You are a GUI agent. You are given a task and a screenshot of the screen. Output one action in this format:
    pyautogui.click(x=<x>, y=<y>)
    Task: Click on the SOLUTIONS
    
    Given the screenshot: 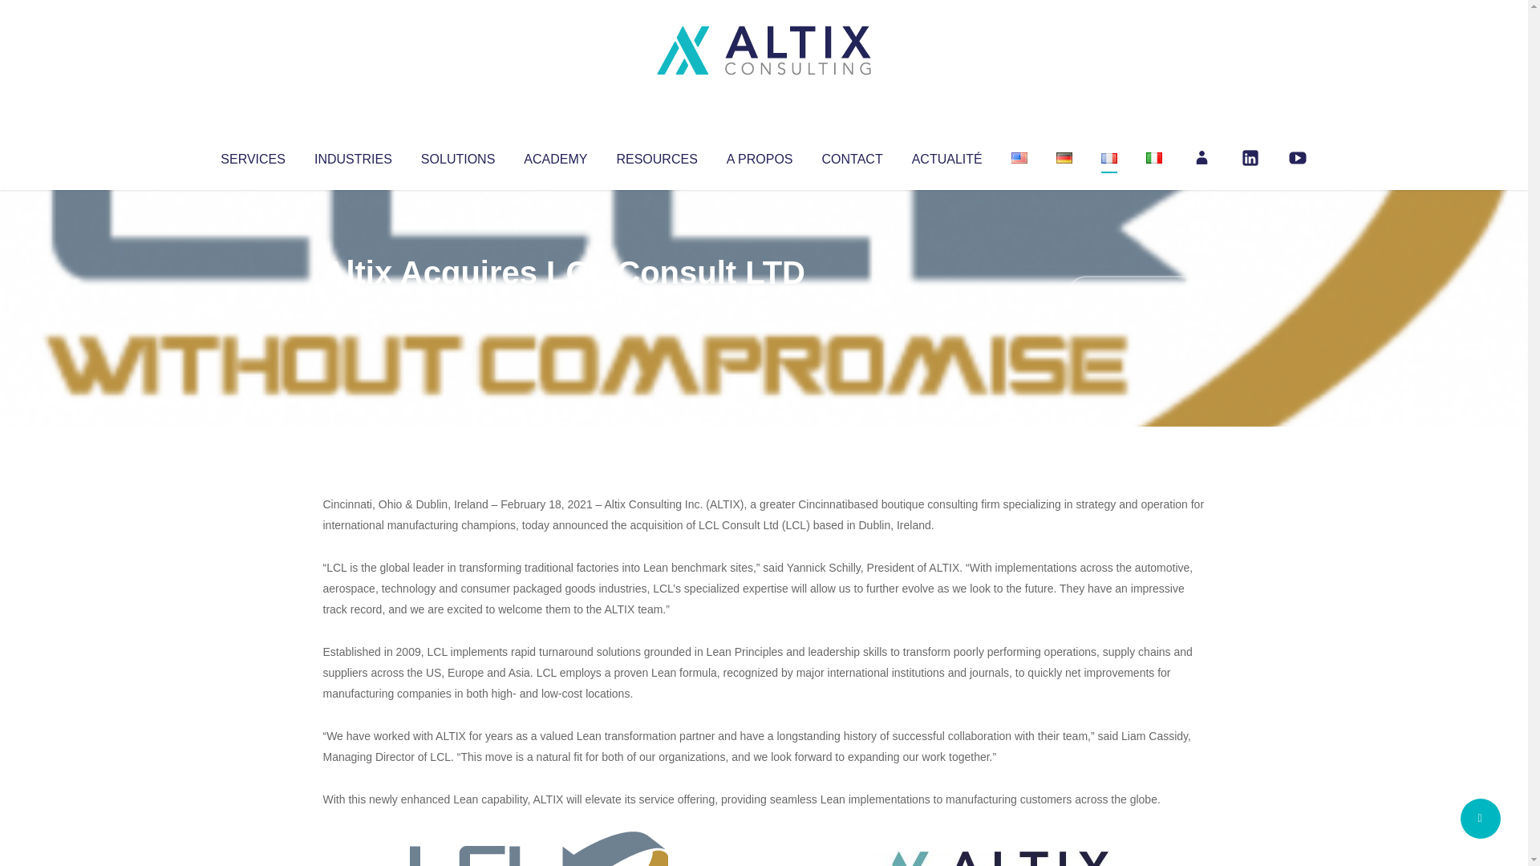 What is the action you would take?
    pyautogui.click(x=457, y=156)
    